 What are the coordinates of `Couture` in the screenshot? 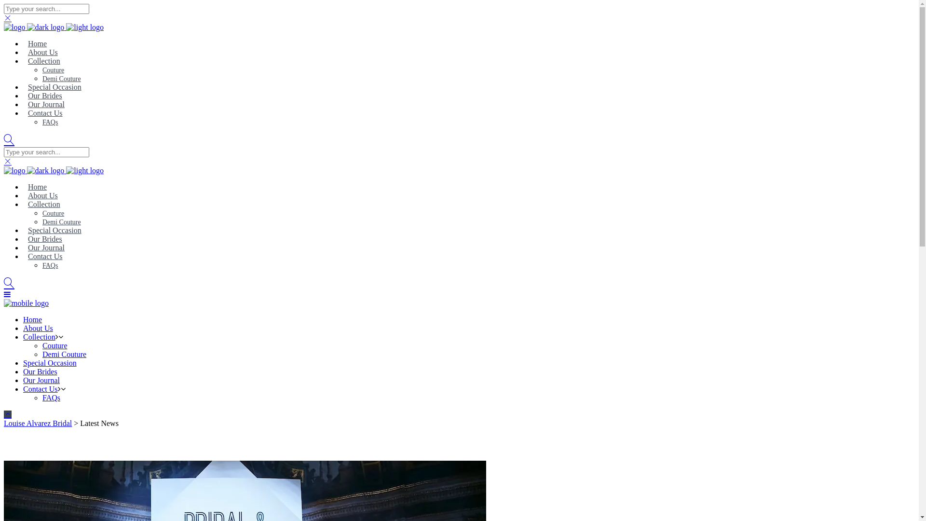 It's located at (53, 213).